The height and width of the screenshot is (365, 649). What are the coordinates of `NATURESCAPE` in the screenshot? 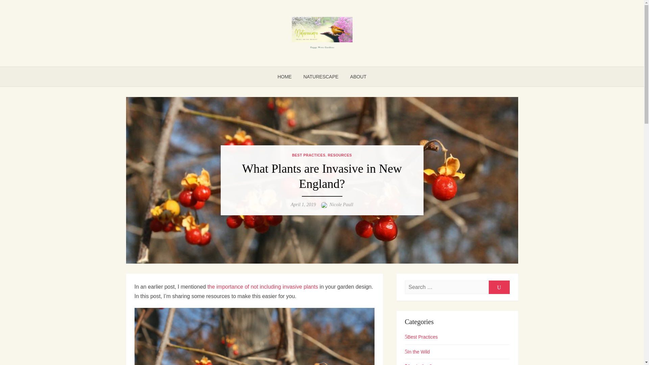 It's located at (320, 76).